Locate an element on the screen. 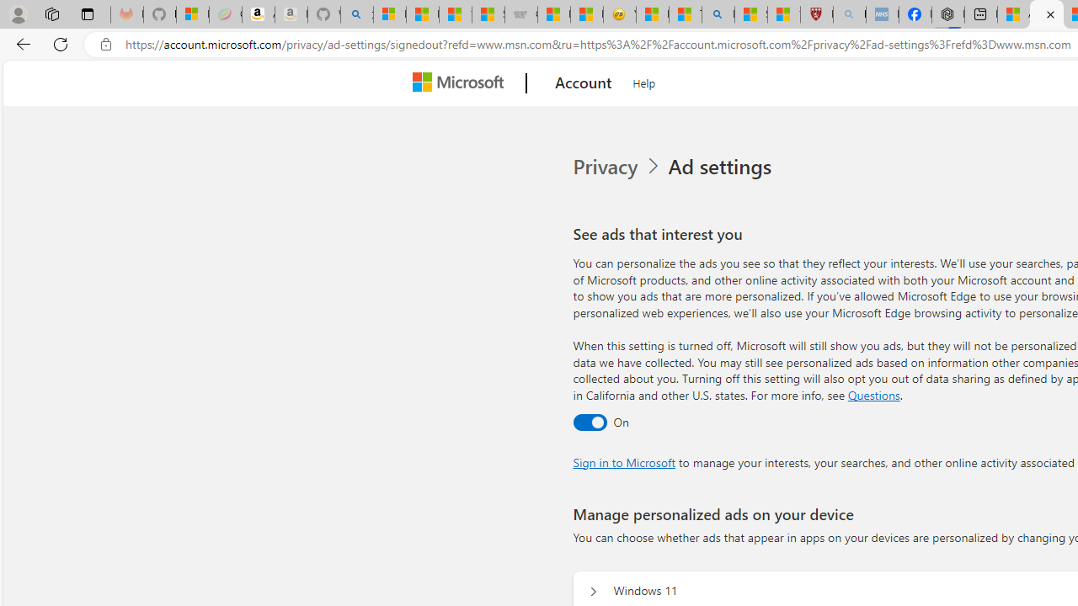  Science - MSN is located at coordinates (751, 15).